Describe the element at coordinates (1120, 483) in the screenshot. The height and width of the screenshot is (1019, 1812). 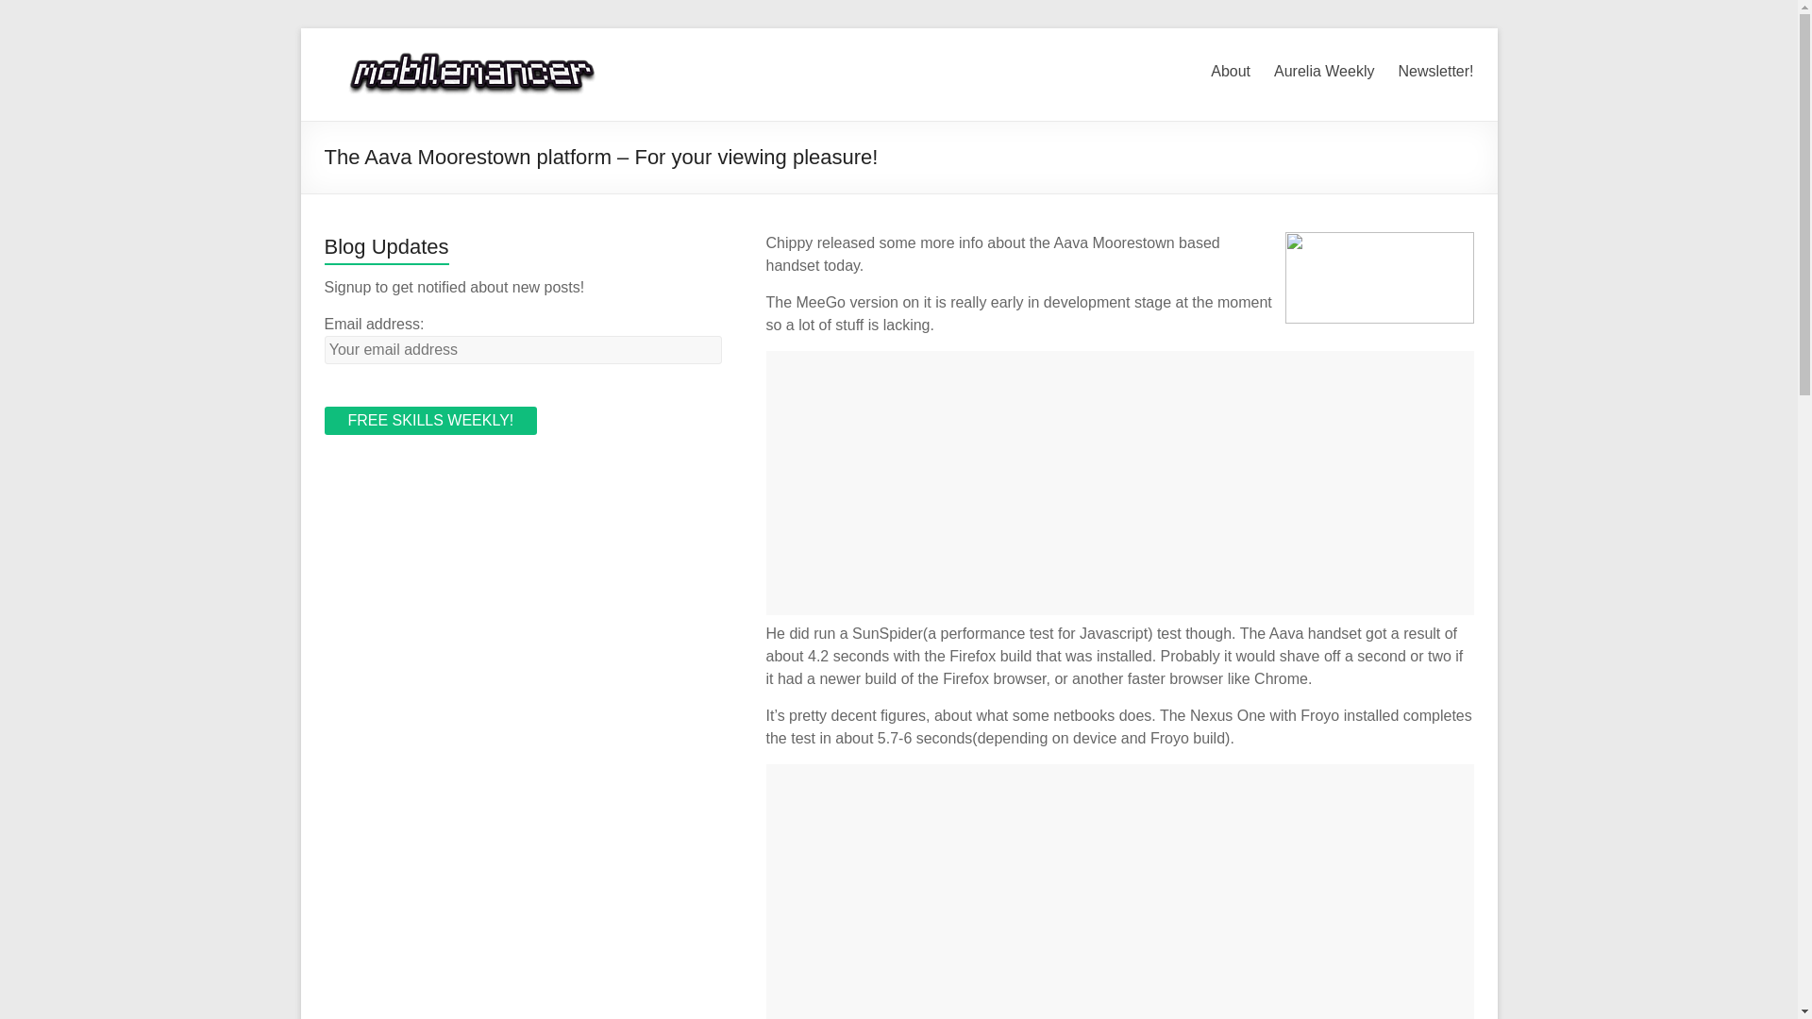
I see `Advertisement` at that location.